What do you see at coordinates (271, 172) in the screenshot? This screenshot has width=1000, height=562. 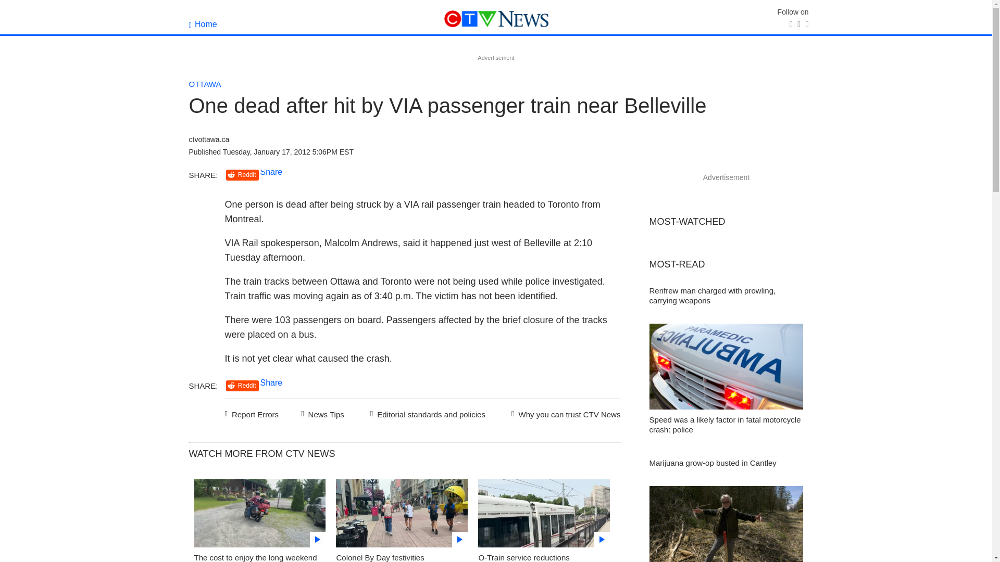 I see `Share` at bounding box center [271, 172].